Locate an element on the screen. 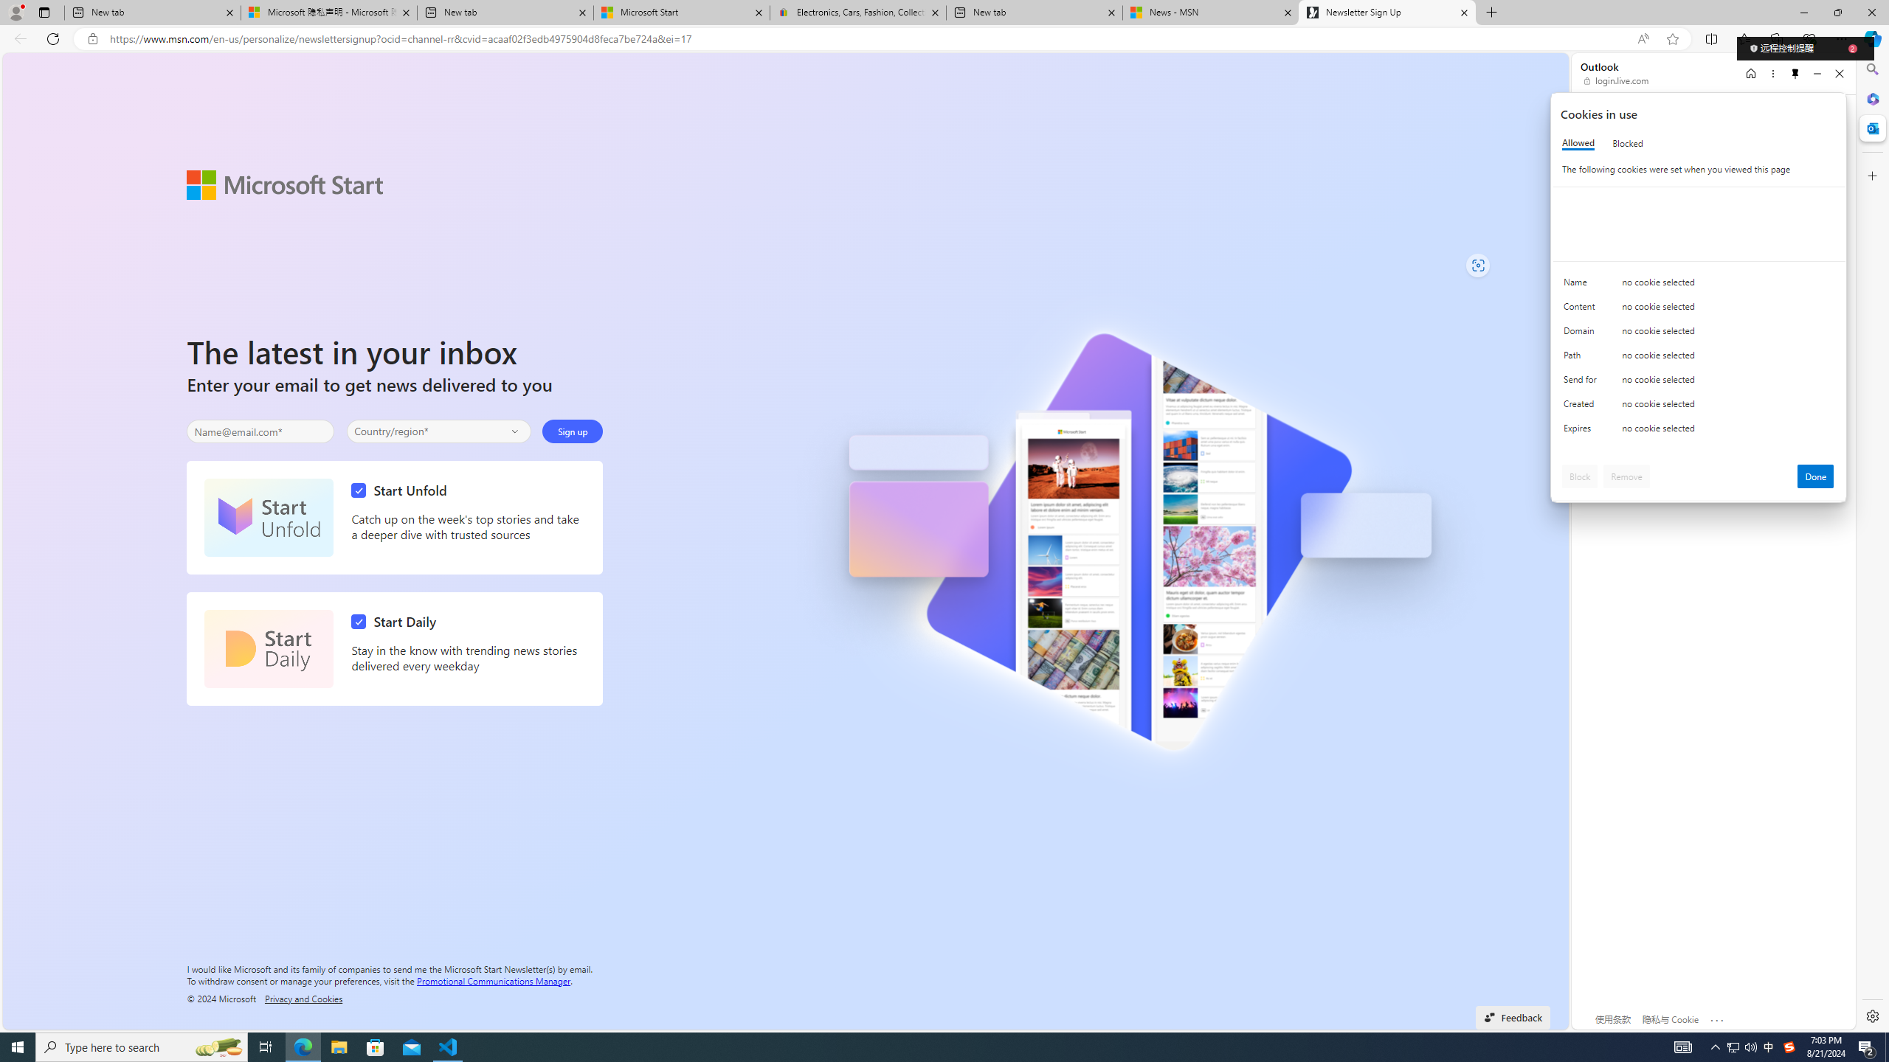  Newsletter Sign Up is located at coordinates (1386, 13).